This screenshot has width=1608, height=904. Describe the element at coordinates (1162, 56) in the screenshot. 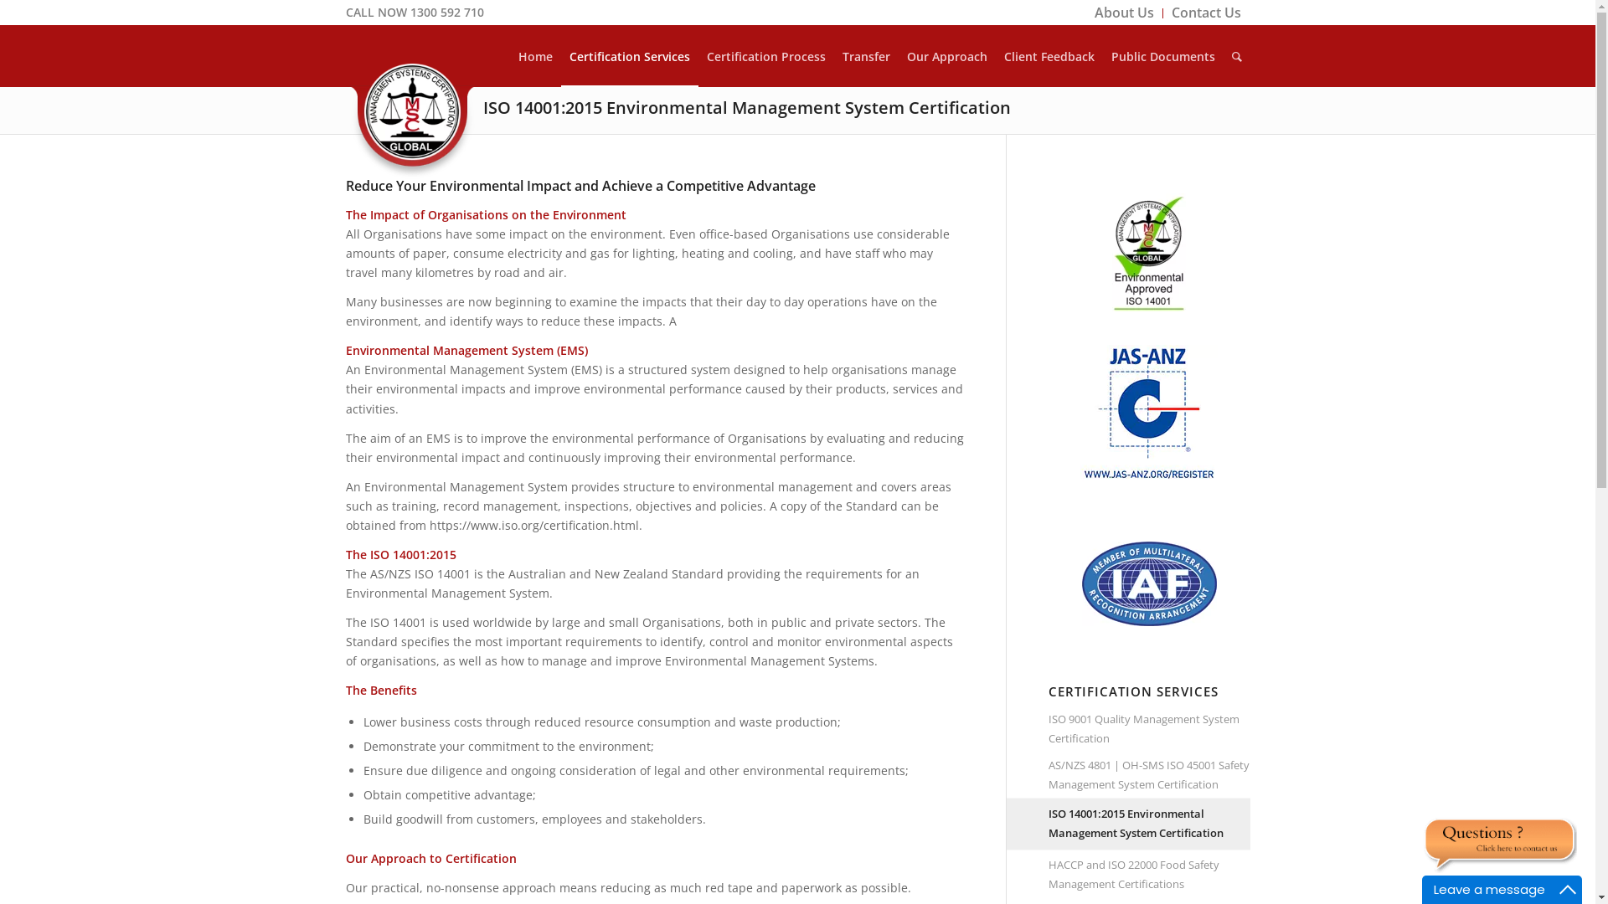

I see `Public Documents` at that location.